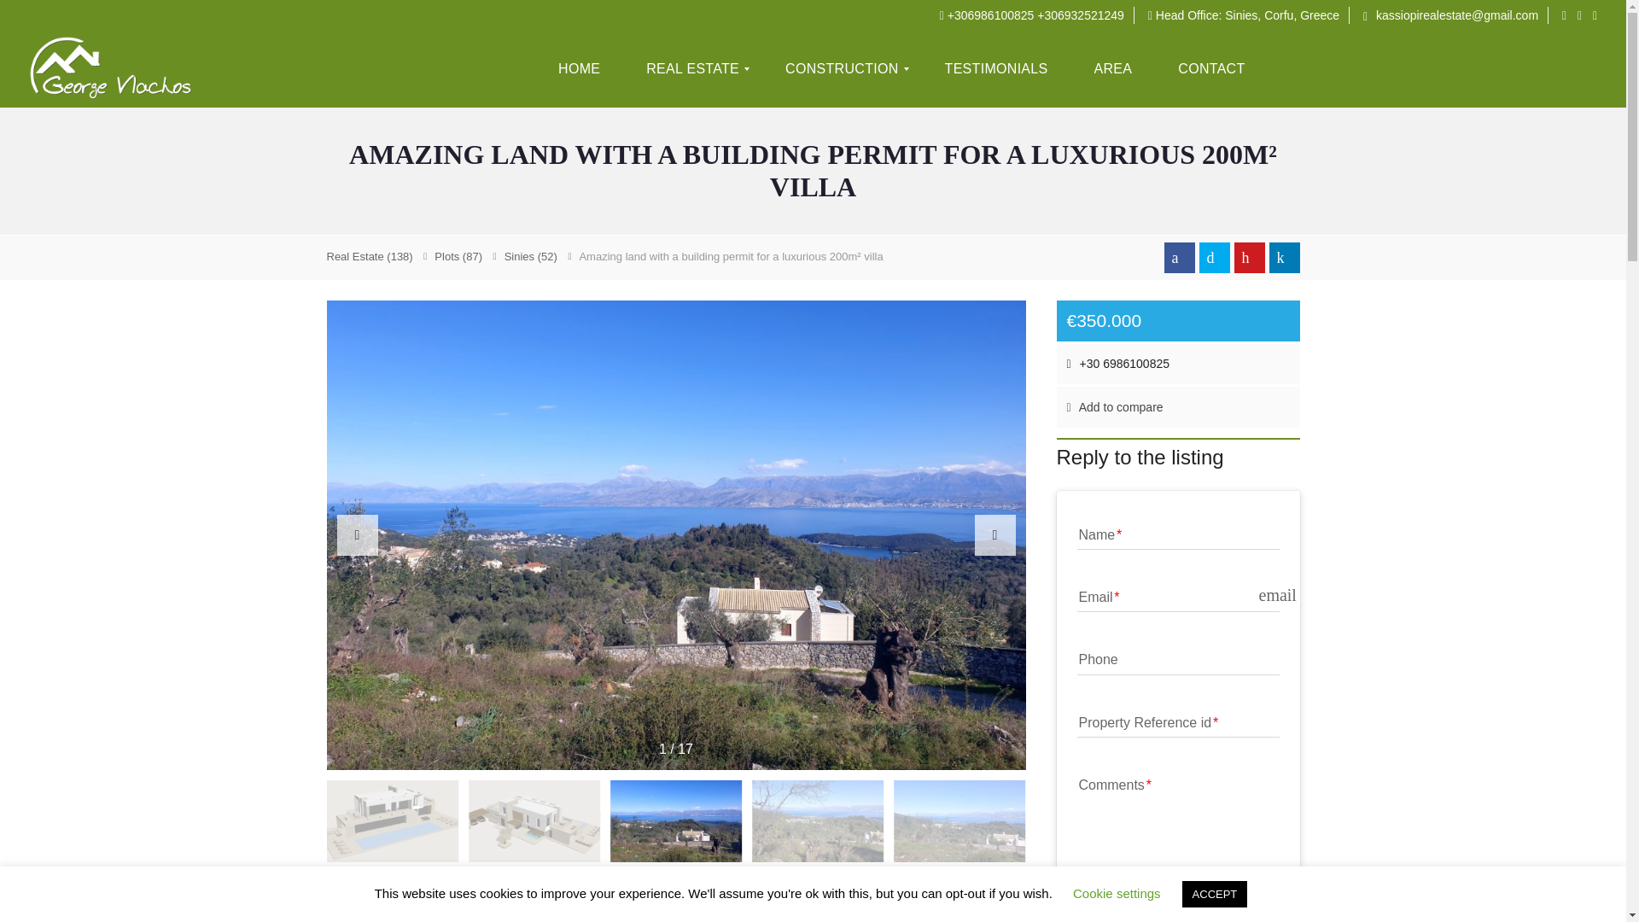 This screenshot has width=1639, height=922. What do you see at coordinates (458, 256) in the screenshot?
I see `Plots` at bounding box center [458, 256].